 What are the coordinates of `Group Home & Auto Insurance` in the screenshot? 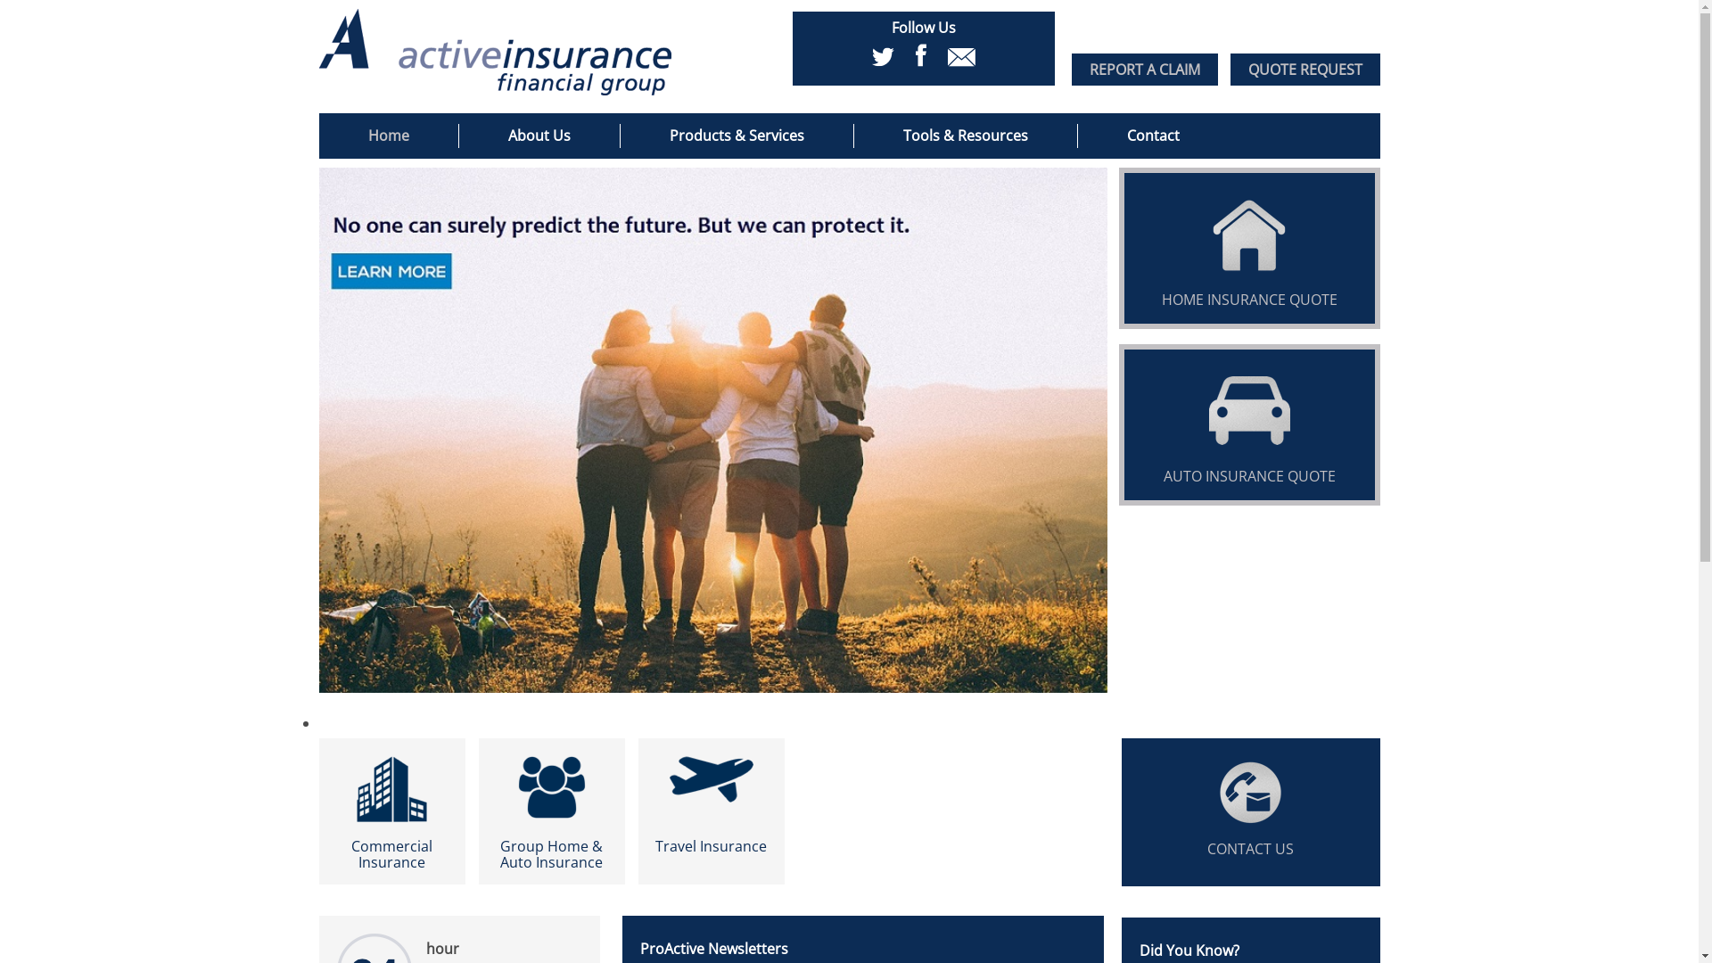 It's located at (551, 811).